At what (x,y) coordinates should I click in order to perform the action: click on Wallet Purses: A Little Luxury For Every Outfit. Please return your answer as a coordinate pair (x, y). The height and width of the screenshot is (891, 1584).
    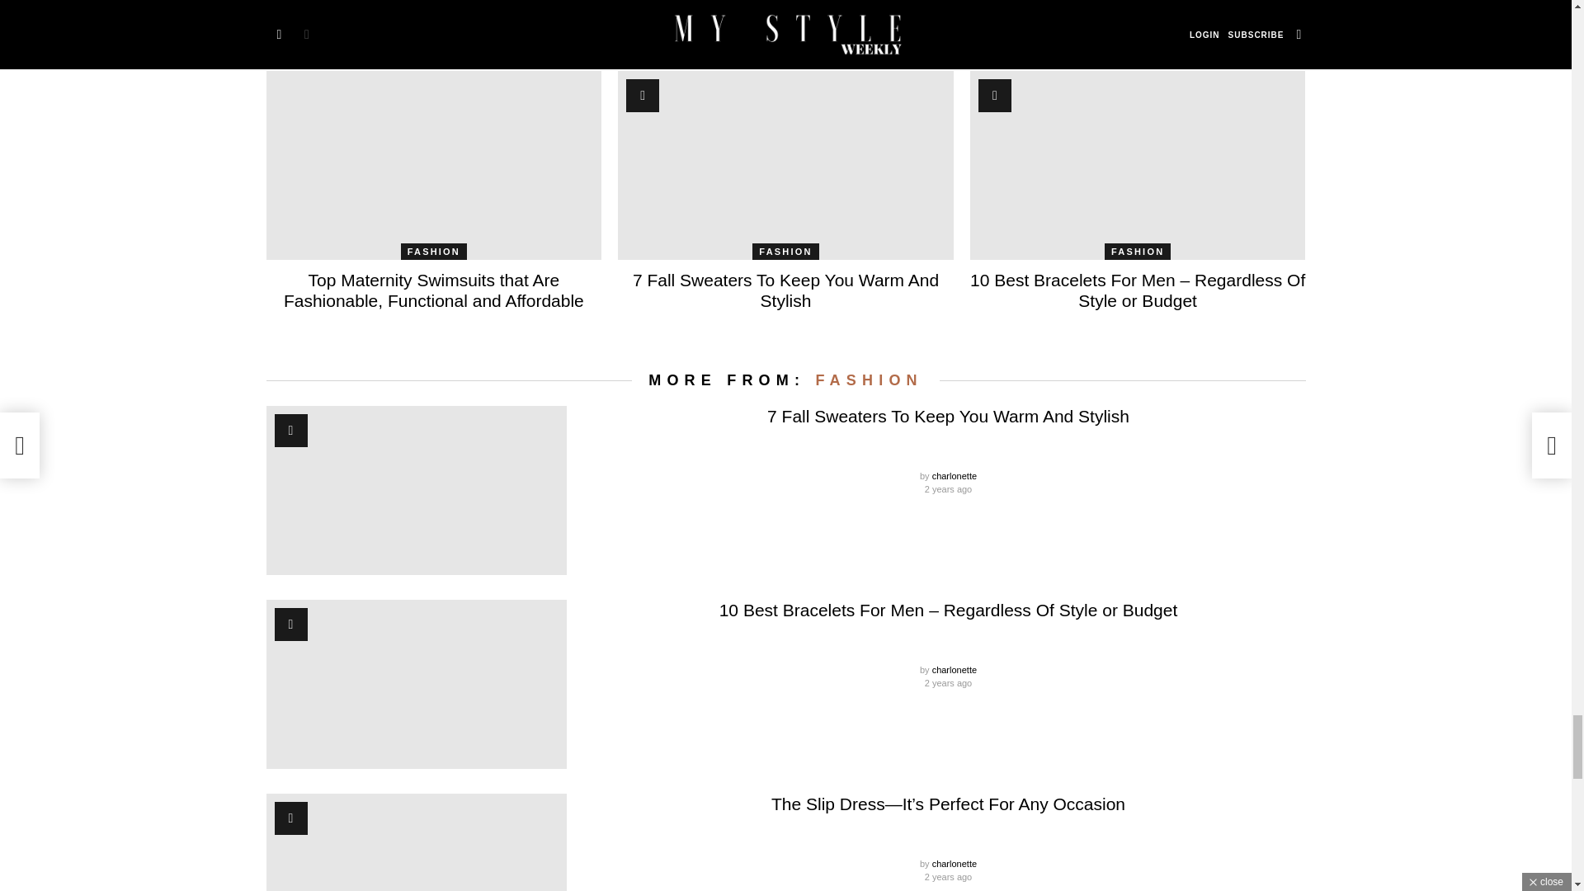
    Looking at the image, I should click on (434, 25).